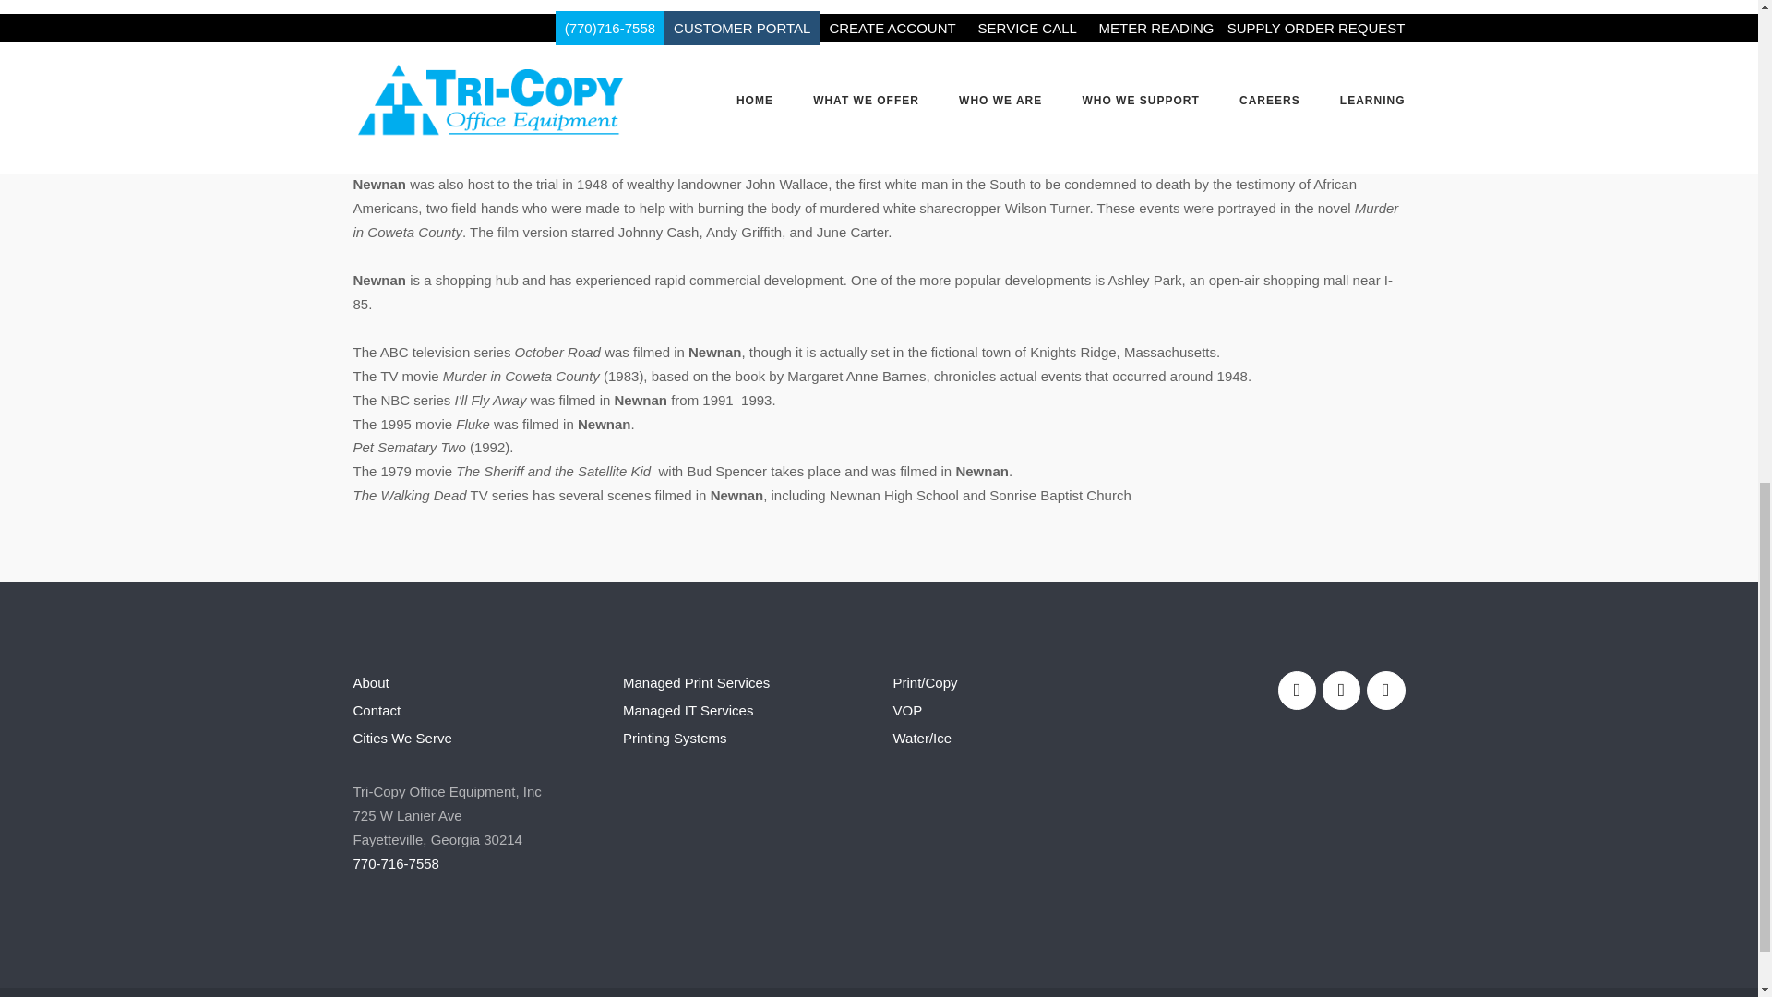  I want to click on VOP, so click(908, 710).